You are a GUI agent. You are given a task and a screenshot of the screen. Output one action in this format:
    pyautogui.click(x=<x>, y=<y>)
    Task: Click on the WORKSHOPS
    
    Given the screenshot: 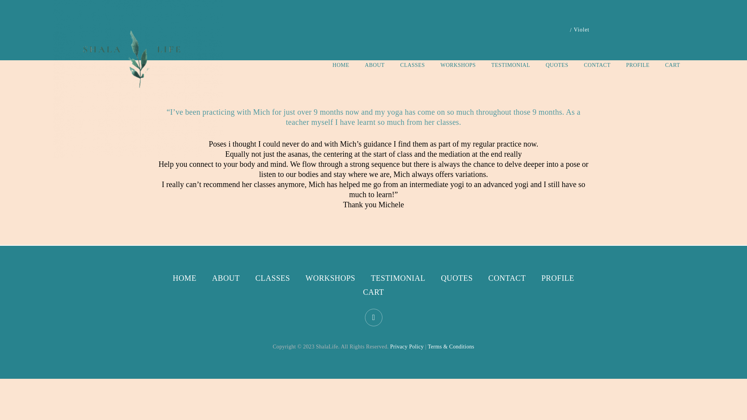 What is the action you would take?
    pyautogui.click(x=330, y=278)
    